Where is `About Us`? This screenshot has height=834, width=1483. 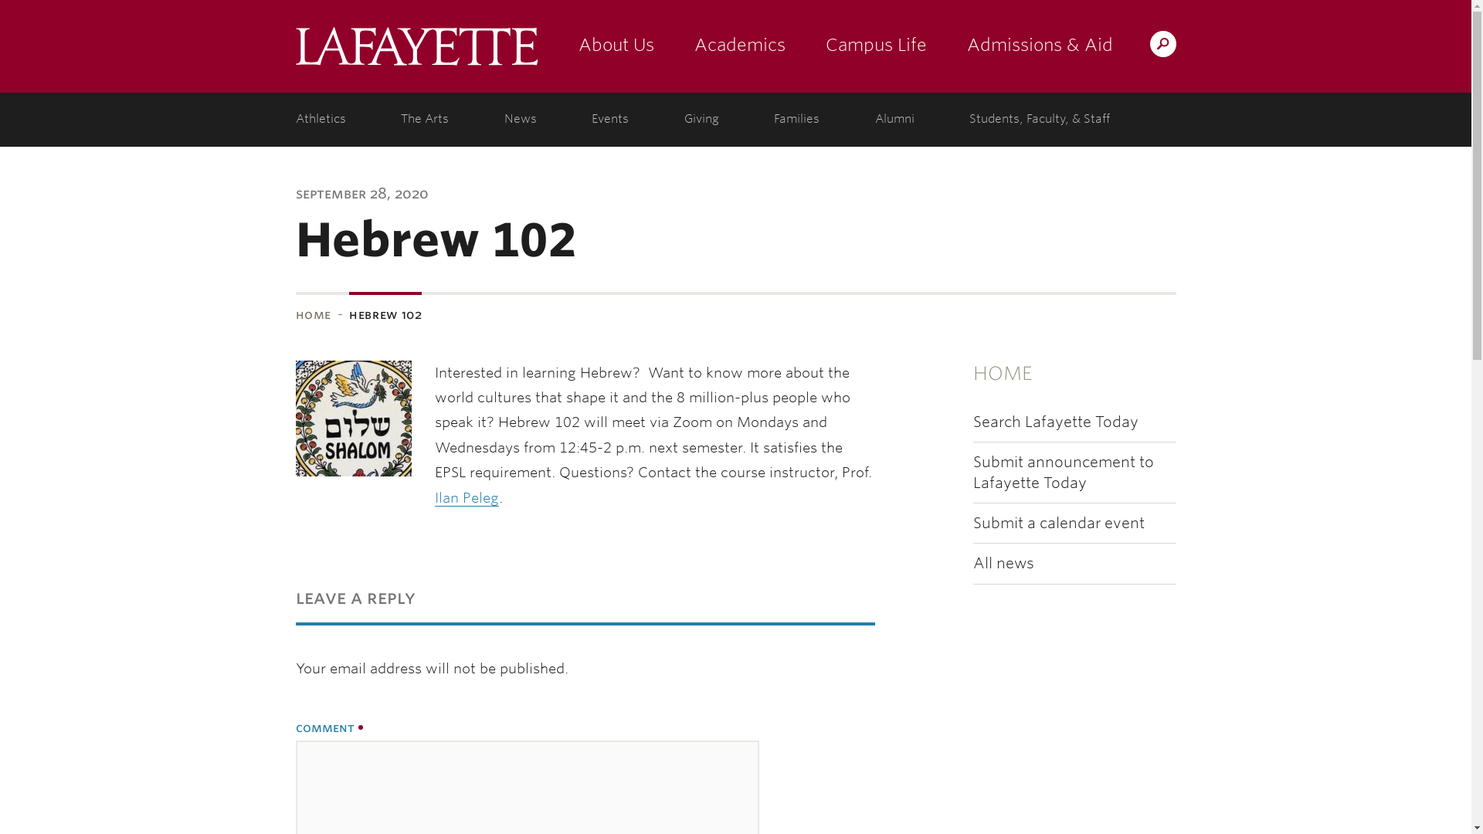 About Us is located at coordinates (615, 46).